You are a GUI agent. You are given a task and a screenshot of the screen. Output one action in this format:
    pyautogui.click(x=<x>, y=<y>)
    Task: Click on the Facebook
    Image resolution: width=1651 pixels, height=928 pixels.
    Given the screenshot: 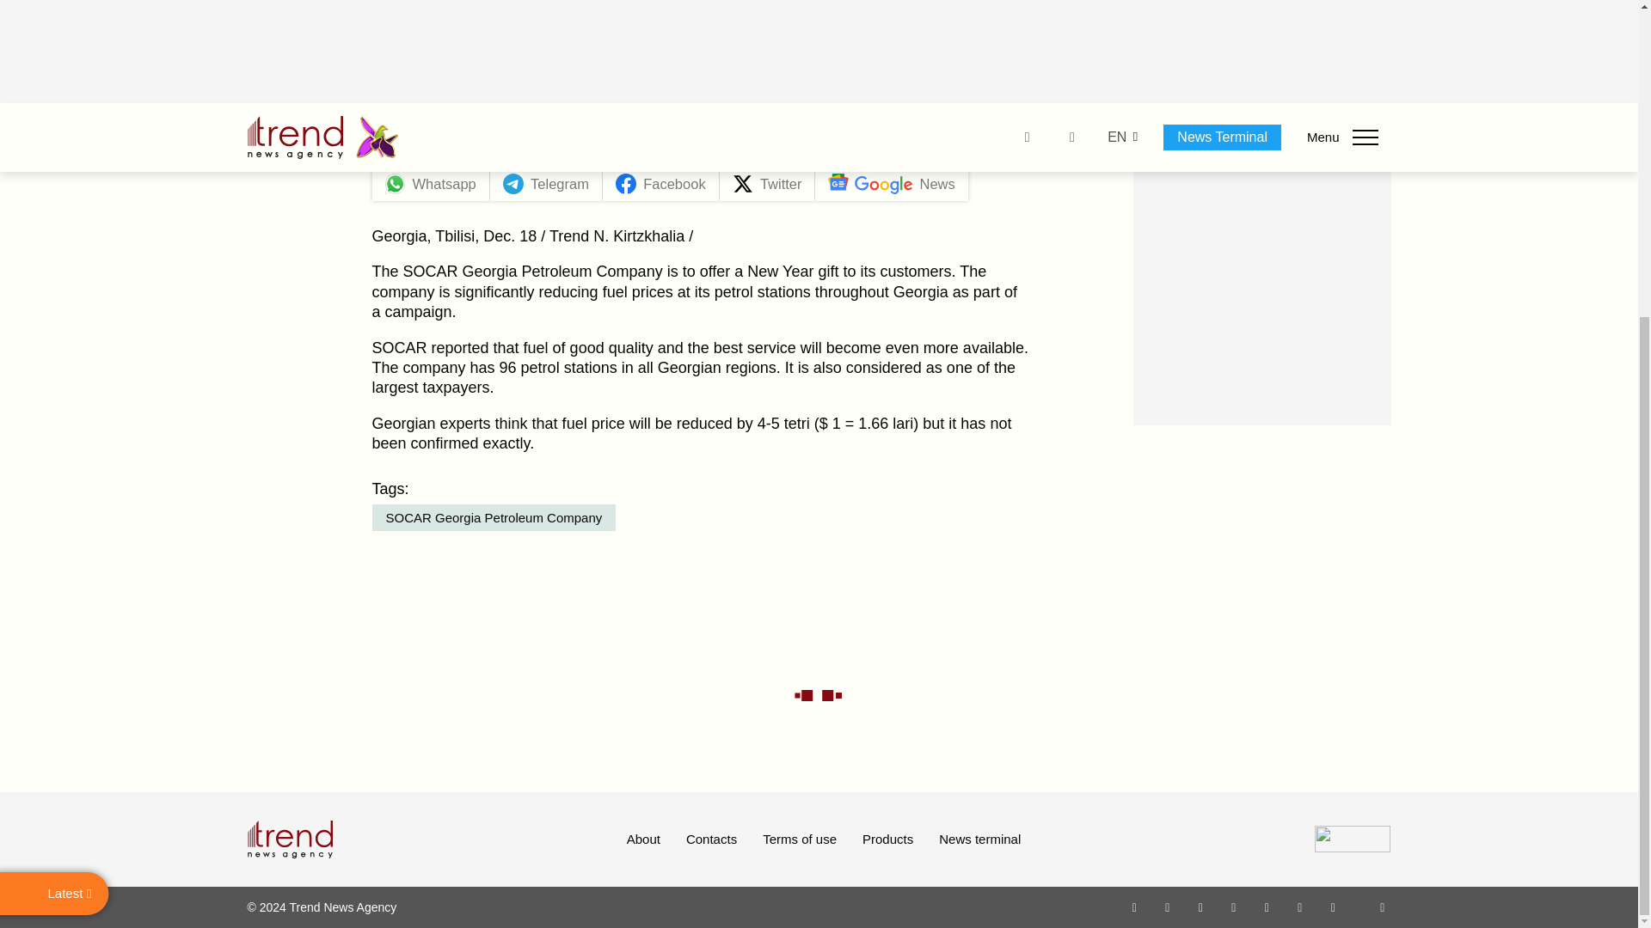 What is the action you would take?
    pyautogui.click(x=1167, y=907)
    